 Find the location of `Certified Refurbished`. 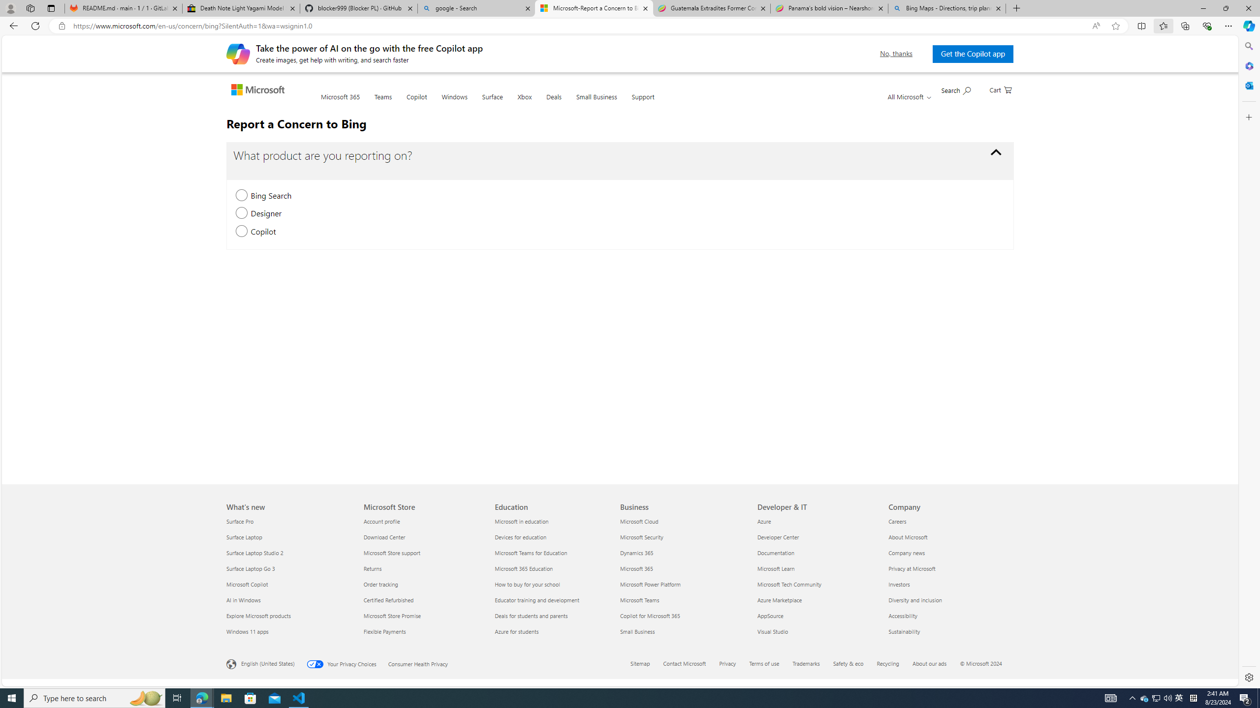

Certified Refurbished is located at coordinates (423, 600).